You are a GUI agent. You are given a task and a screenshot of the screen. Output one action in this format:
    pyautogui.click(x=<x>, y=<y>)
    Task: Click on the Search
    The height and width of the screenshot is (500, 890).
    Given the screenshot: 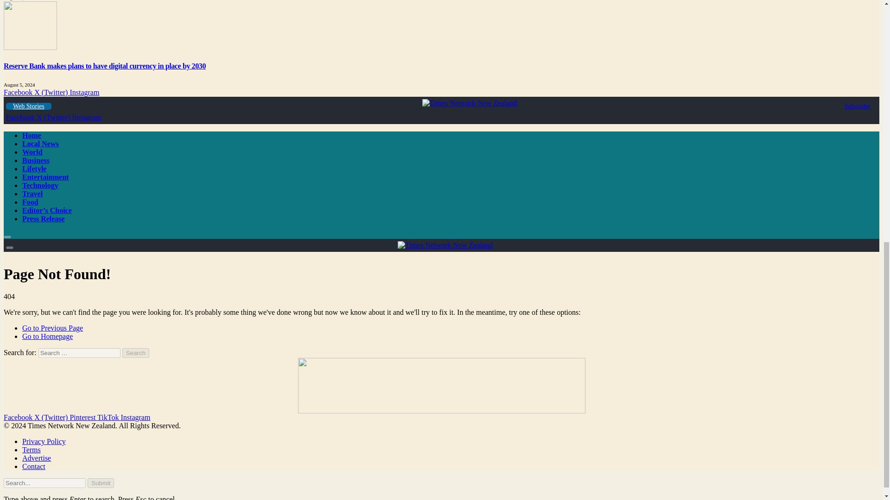 What is the action you would take?
    pyautogui.click(x=136, y=353)
    